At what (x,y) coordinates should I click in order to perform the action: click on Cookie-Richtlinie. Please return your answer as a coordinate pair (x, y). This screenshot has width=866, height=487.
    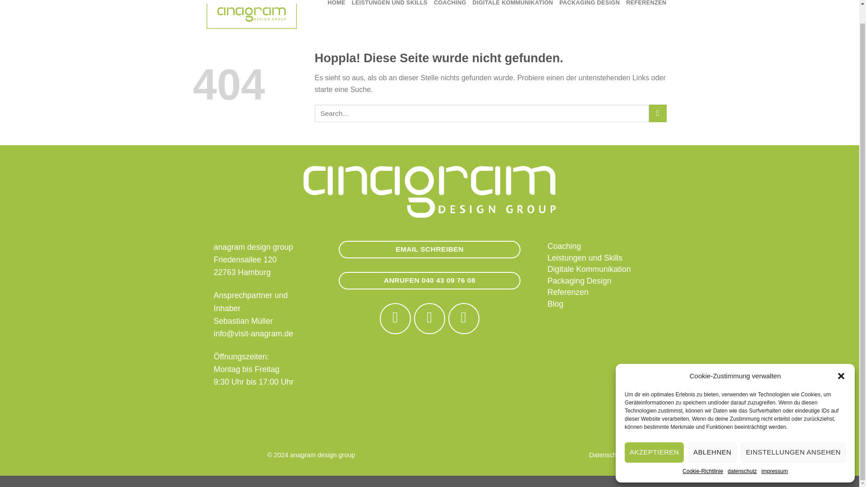
    Looking at the image, I should click on (703, 454).